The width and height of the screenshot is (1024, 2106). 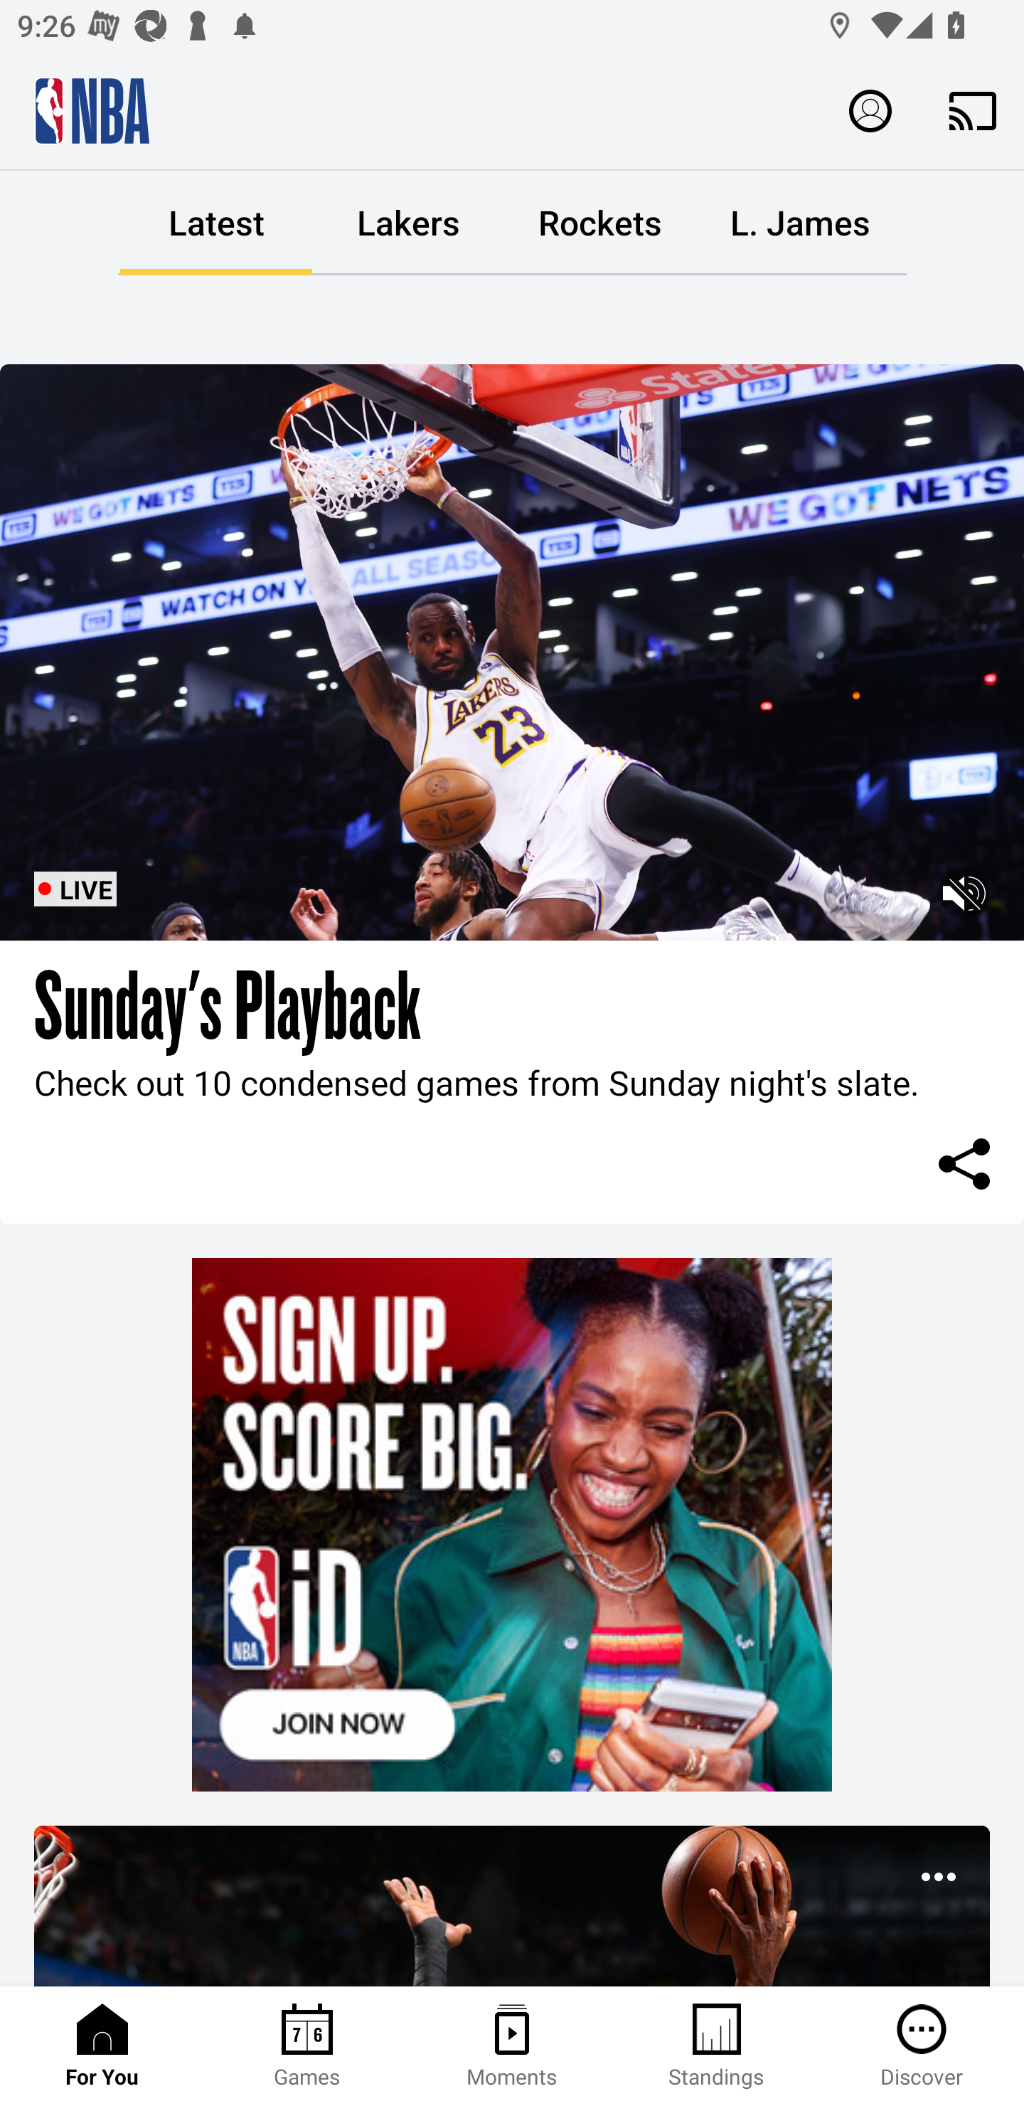 What do you see at coordinates (870, 110) in the screenshot?
I see `Profile` at bounding box center [870, 110].